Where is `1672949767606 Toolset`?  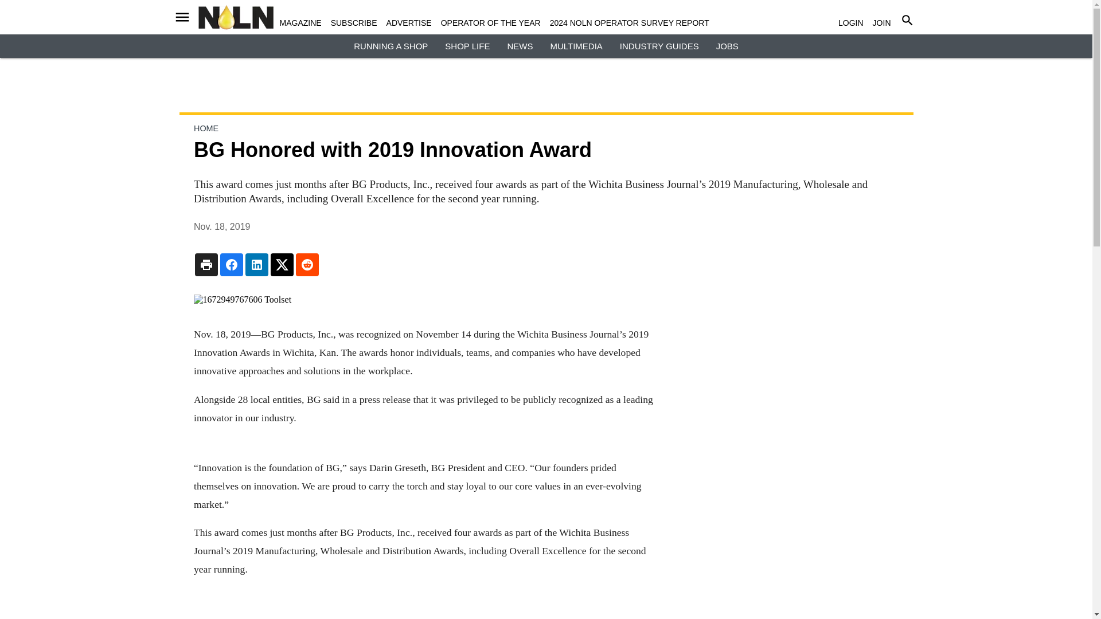 1672949767606 Toolset is located at coordinates (423, 300).